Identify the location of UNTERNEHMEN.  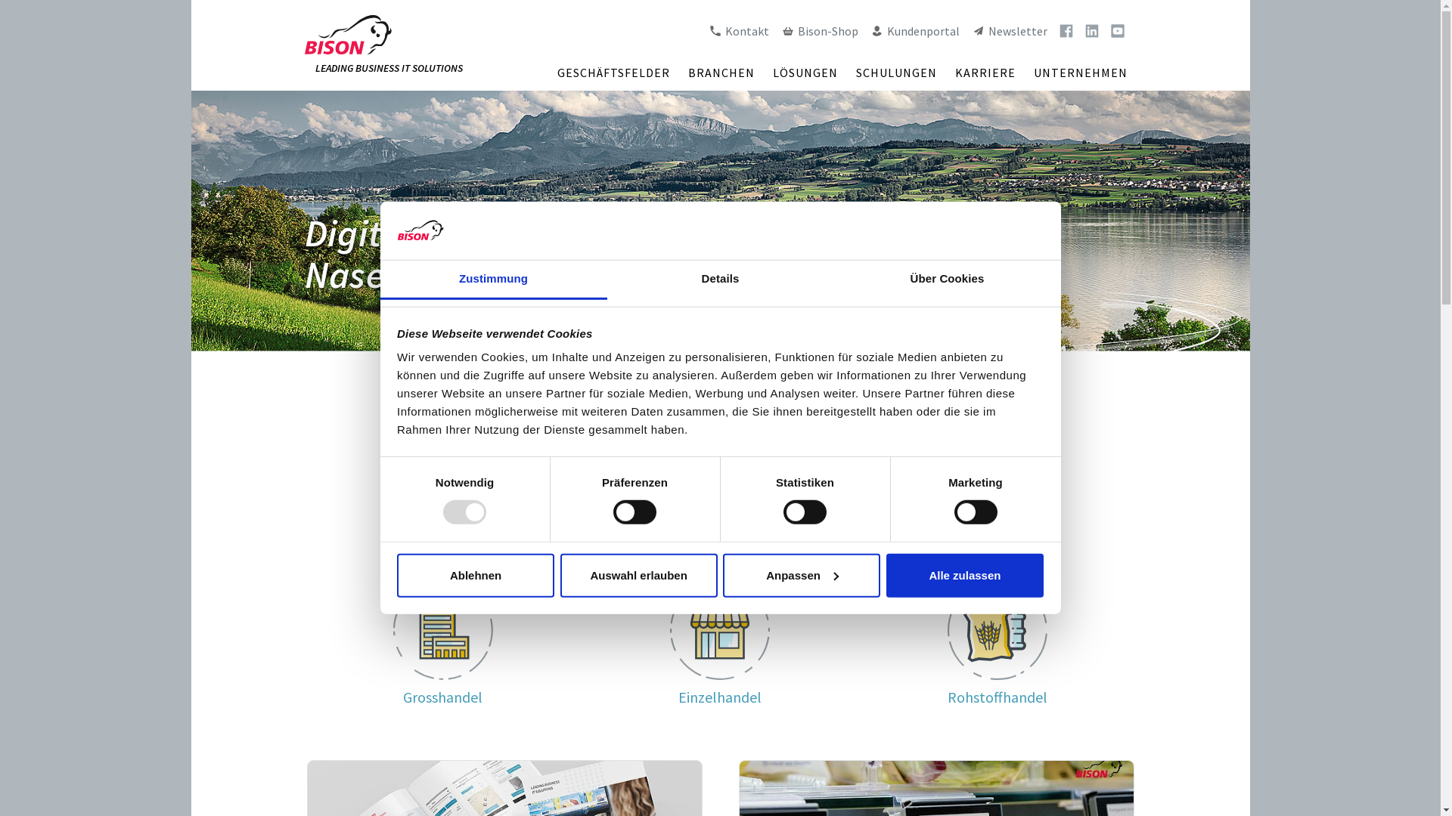
(1080, 73).